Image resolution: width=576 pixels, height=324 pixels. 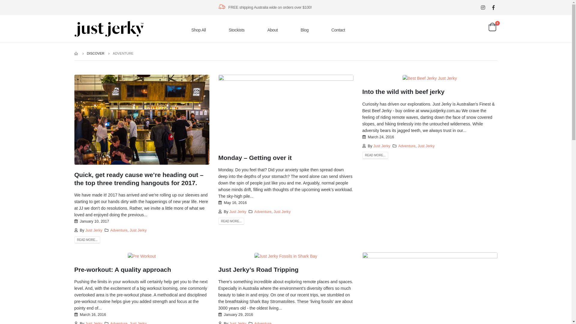 I want to click on Just Jerky, so click(x=382, y=146).